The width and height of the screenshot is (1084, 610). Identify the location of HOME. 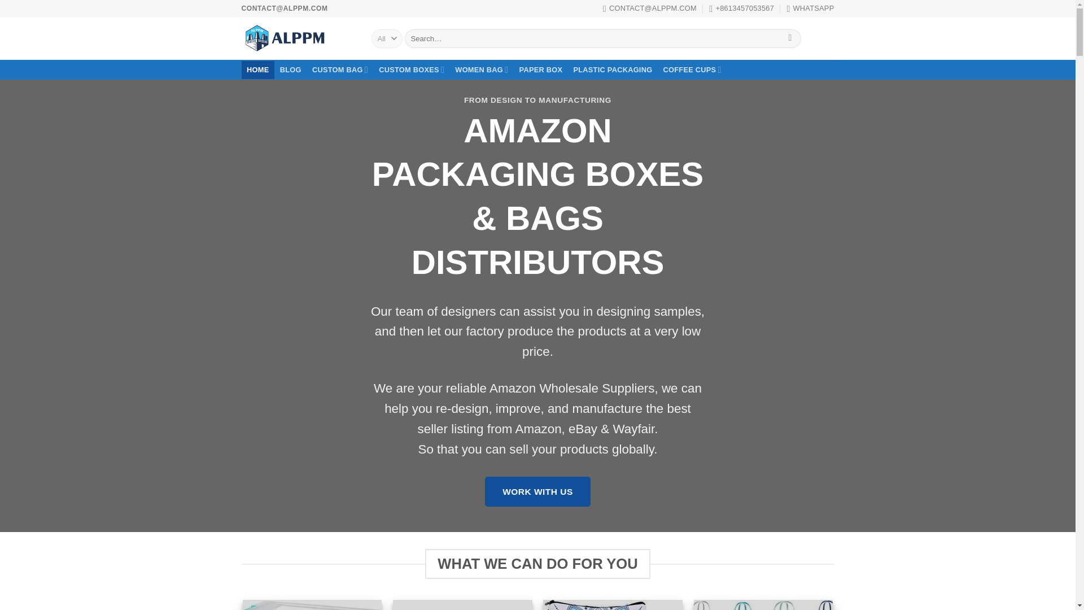
(259, 70).